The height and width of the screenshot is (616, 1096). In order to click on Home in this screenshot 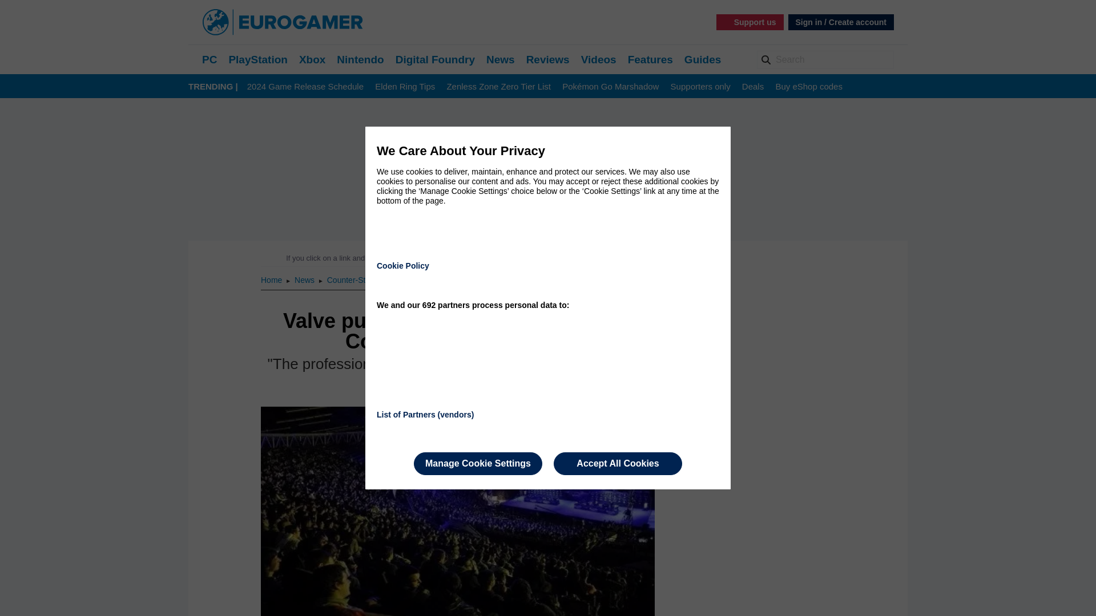, I will do `click(272, 279)`.